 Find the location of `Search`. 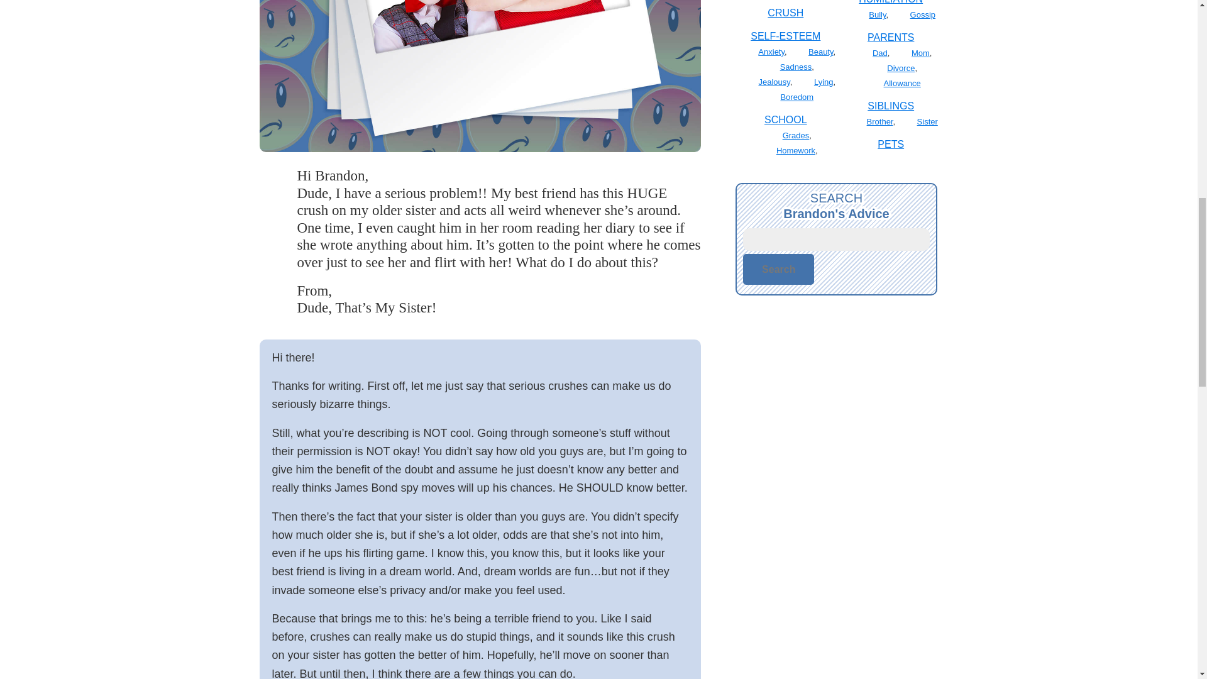

Search is located at coordinates (778, 269).